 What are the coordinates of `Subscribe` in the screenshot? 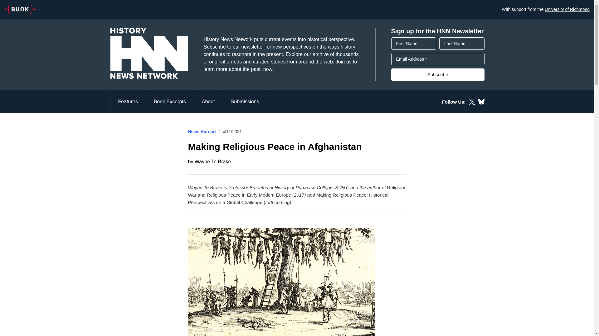 It's located at (438, 75).